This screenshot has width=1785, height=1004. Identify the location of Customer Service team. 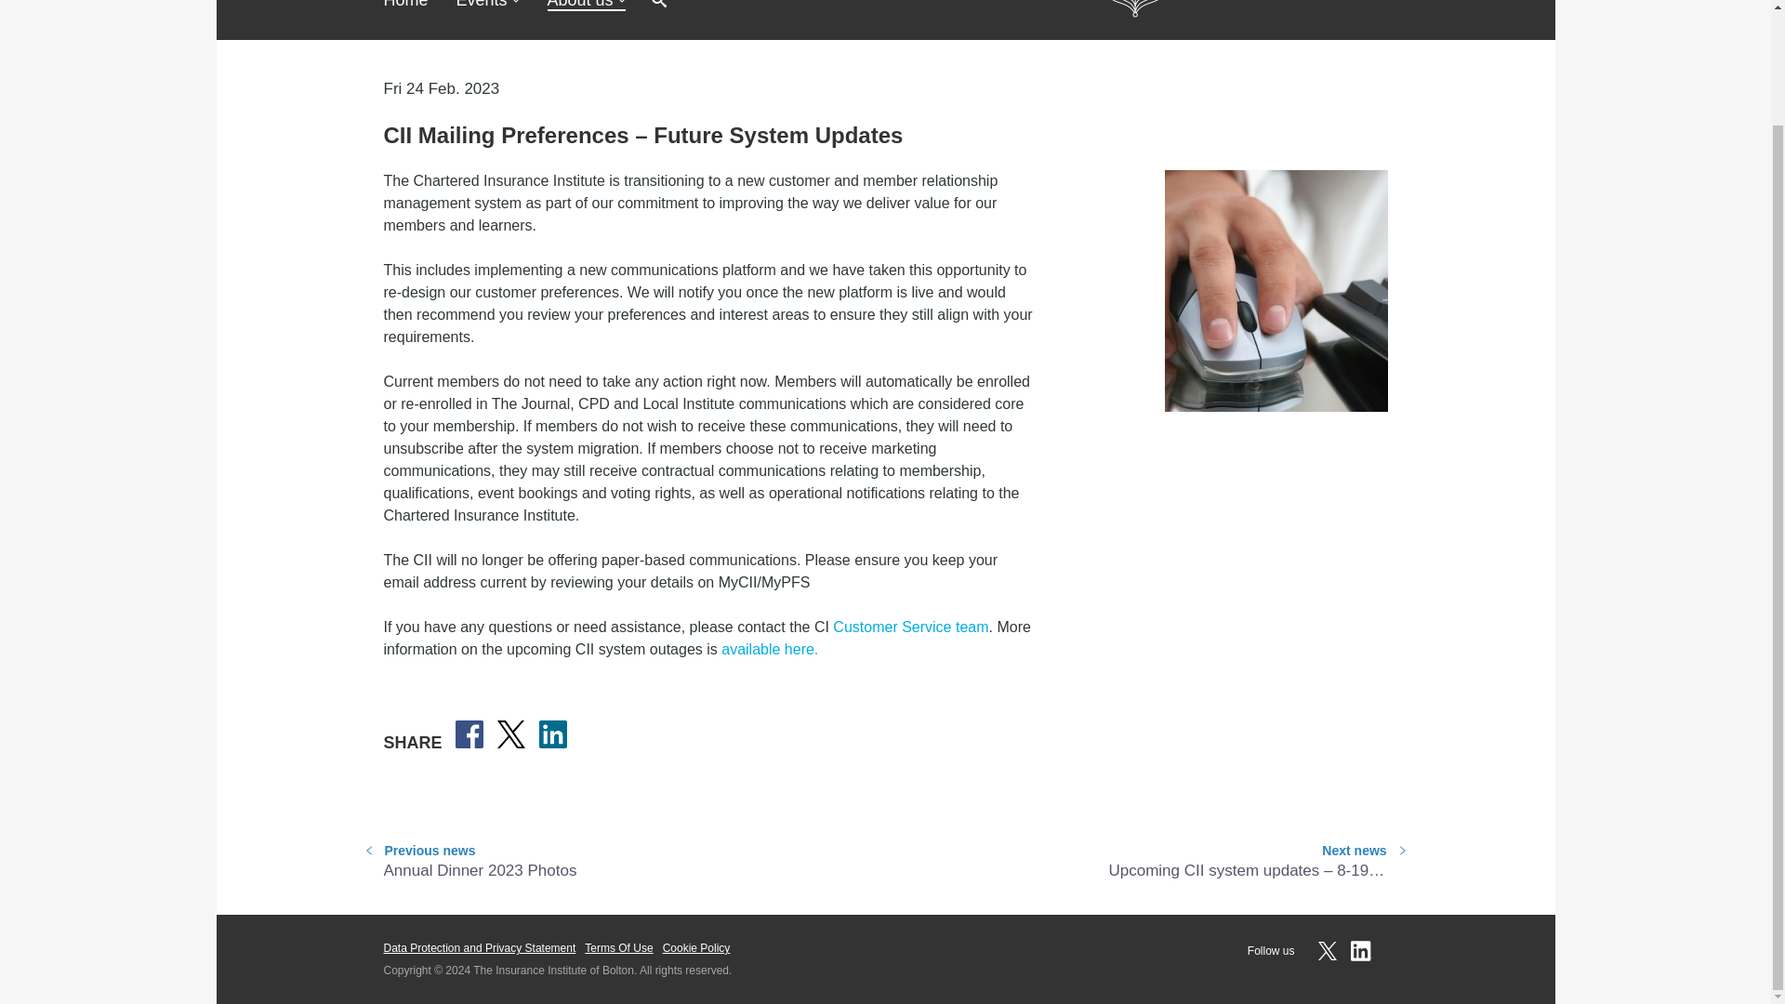
(885, 859).